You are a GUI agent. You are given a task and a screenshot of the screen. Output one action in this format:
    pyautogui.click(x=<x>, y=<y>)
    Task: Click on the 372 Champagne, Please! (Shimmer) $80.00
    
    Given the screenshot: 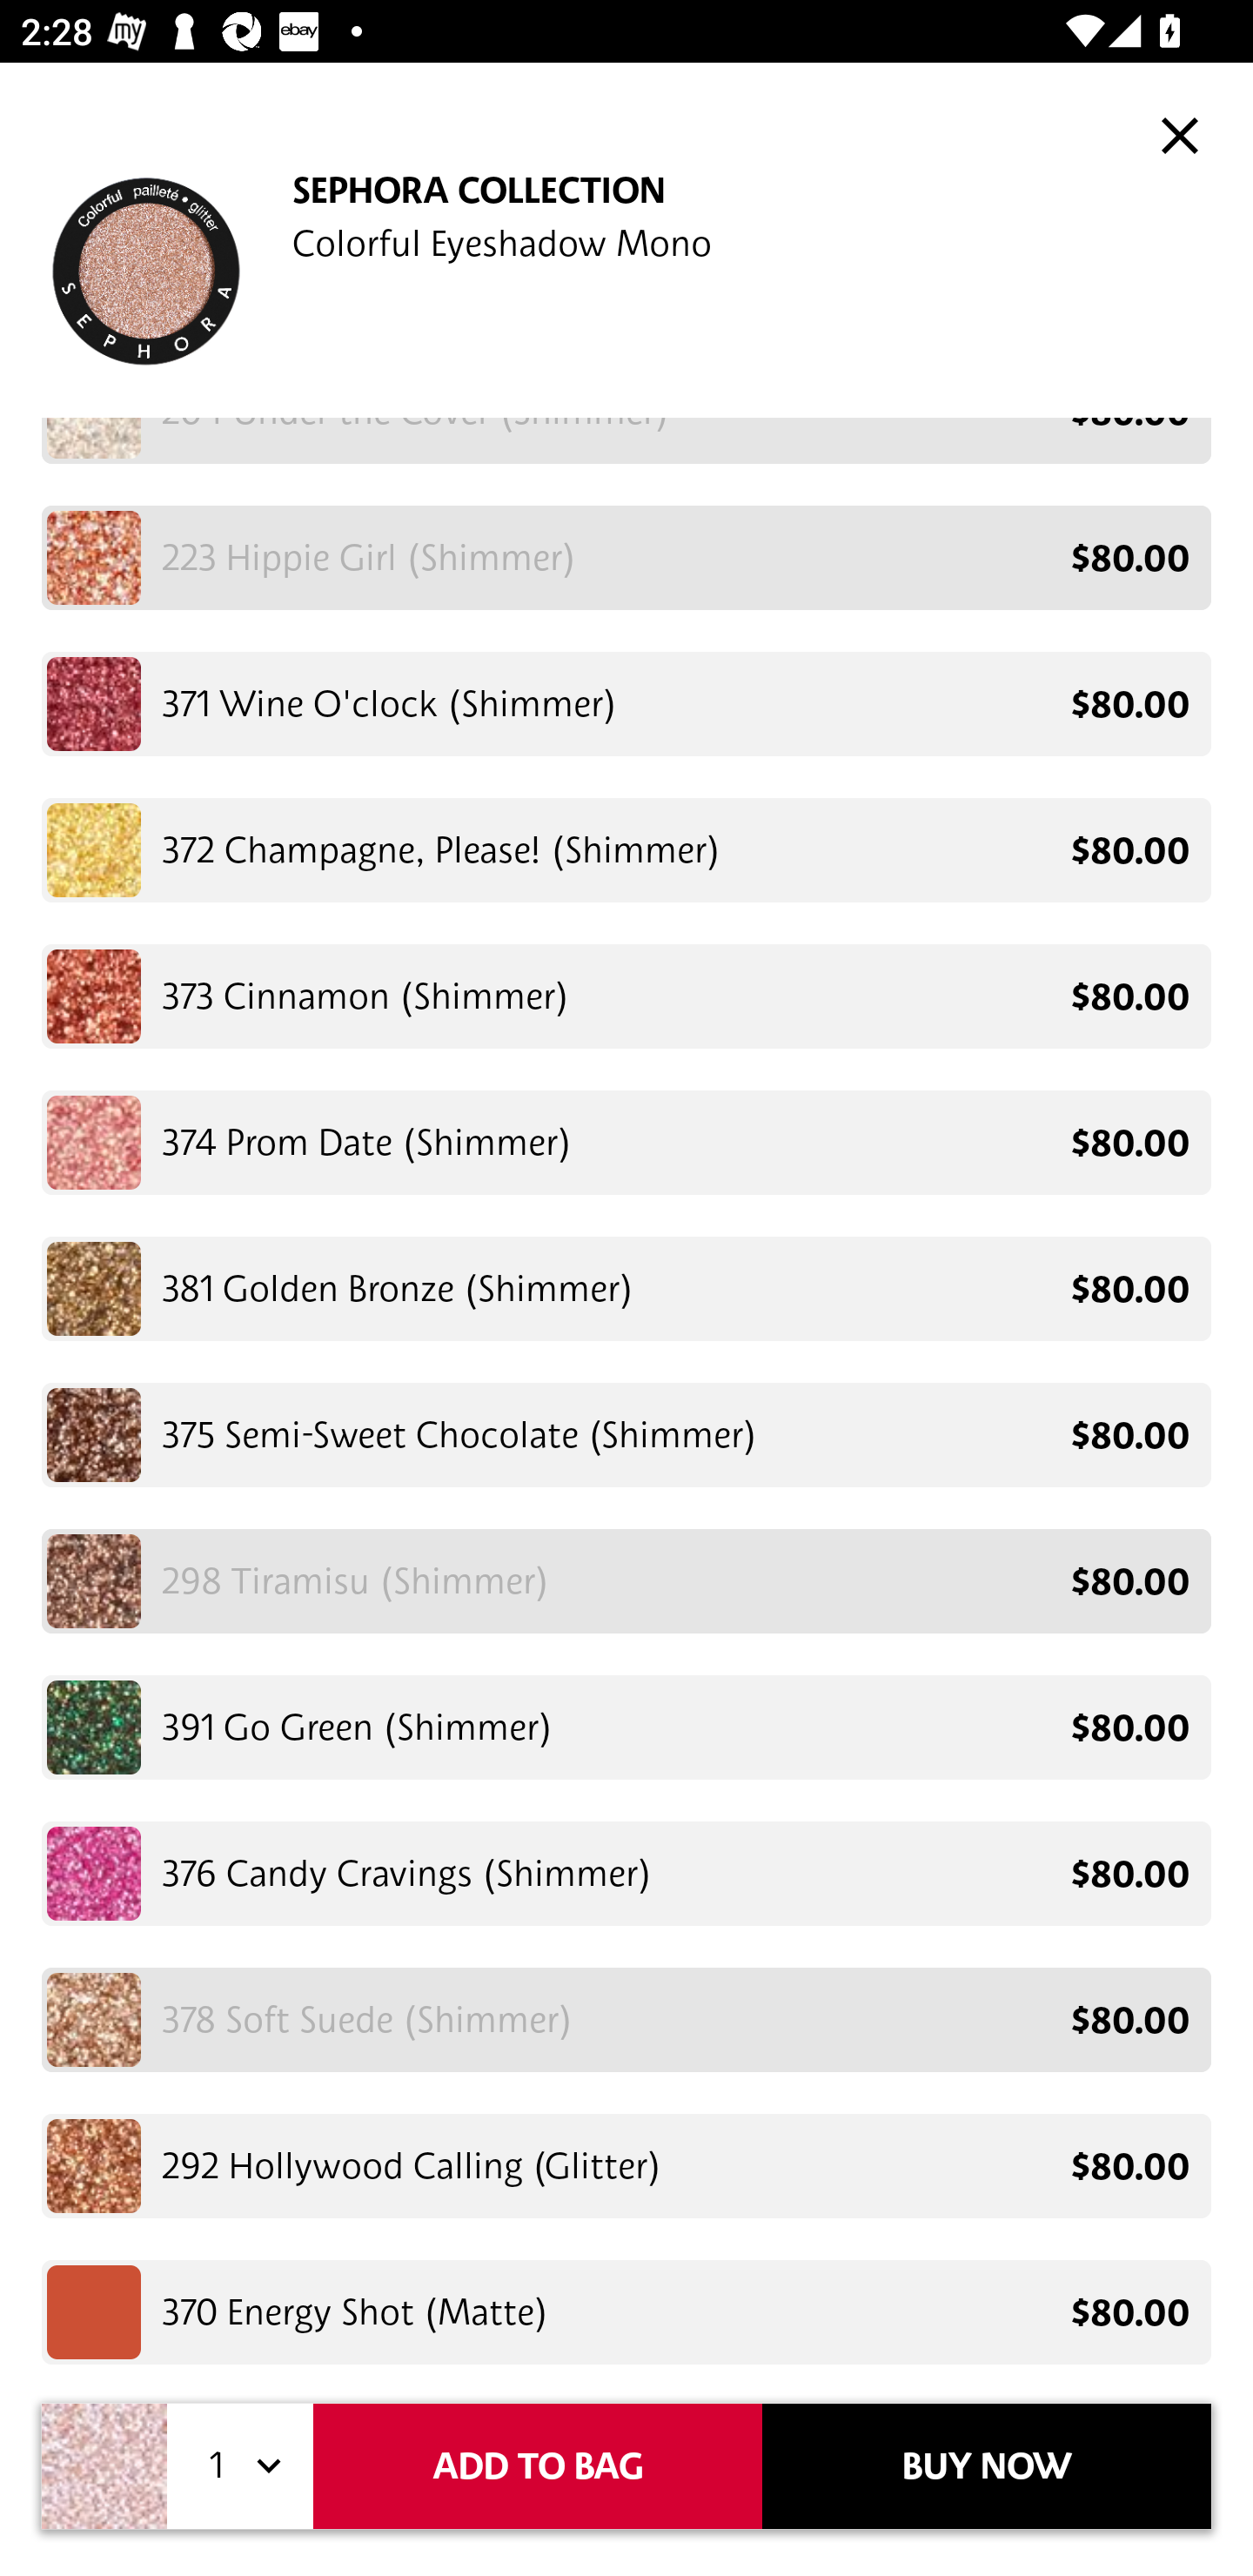 What is the action you would take?
    pyautogui.click(x=626, y=849)
    